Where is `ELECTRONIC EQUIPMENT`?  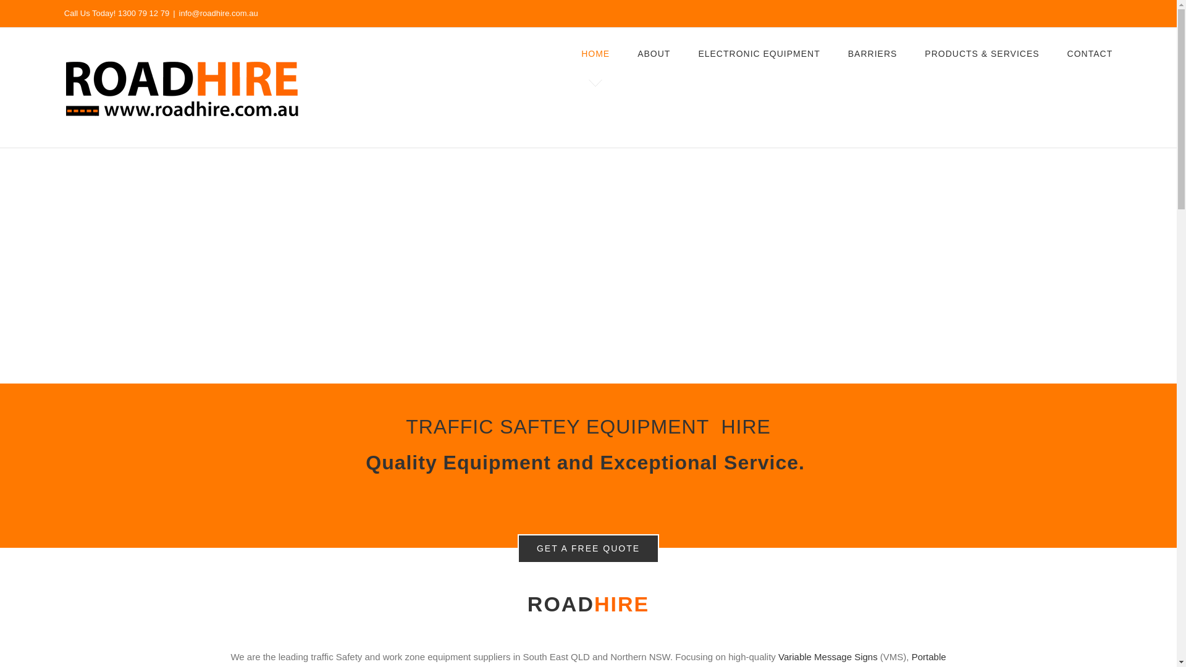
ELECTRONIC EQUIPMENT is located at coordinates (759, 53).